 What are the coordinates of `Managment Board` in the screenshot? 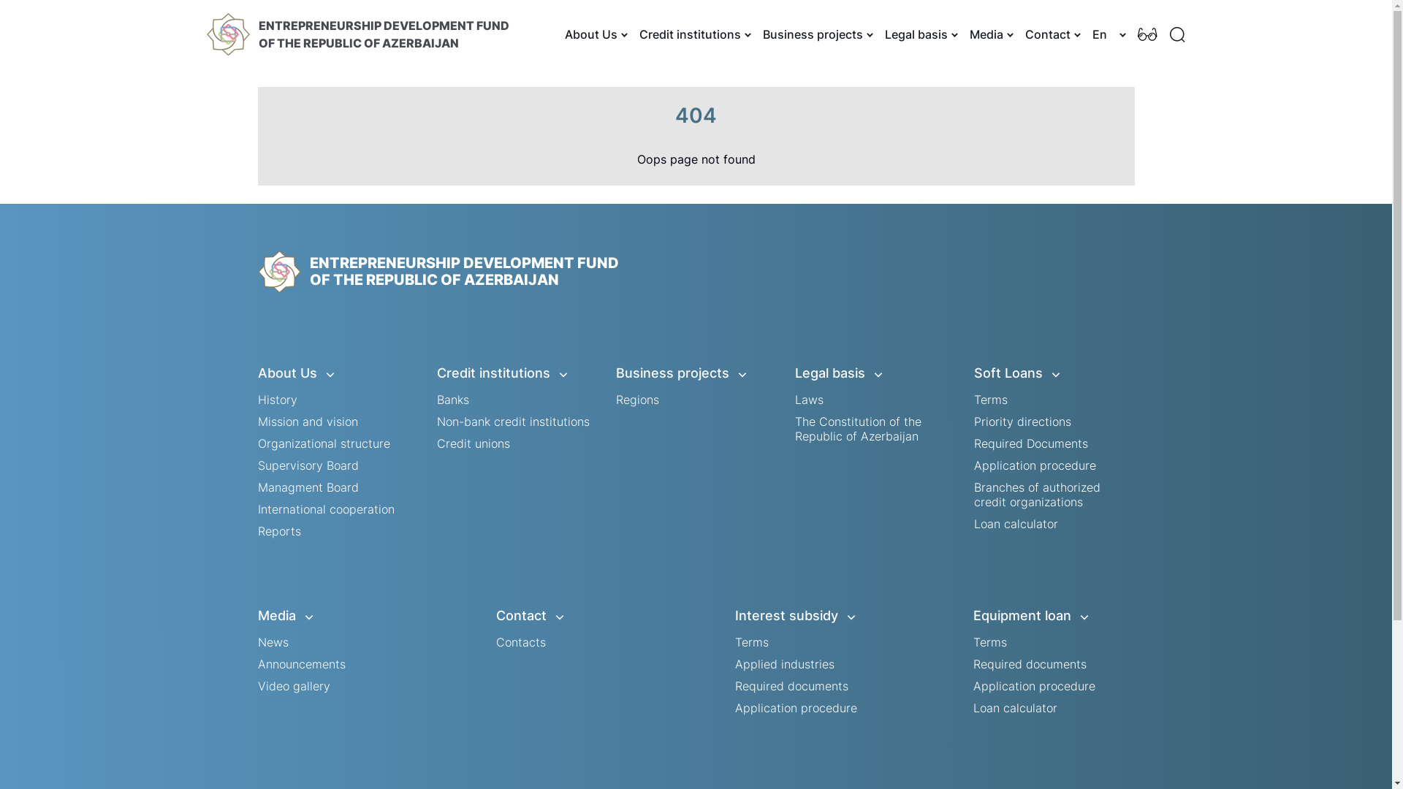 It's located at (307, 487).